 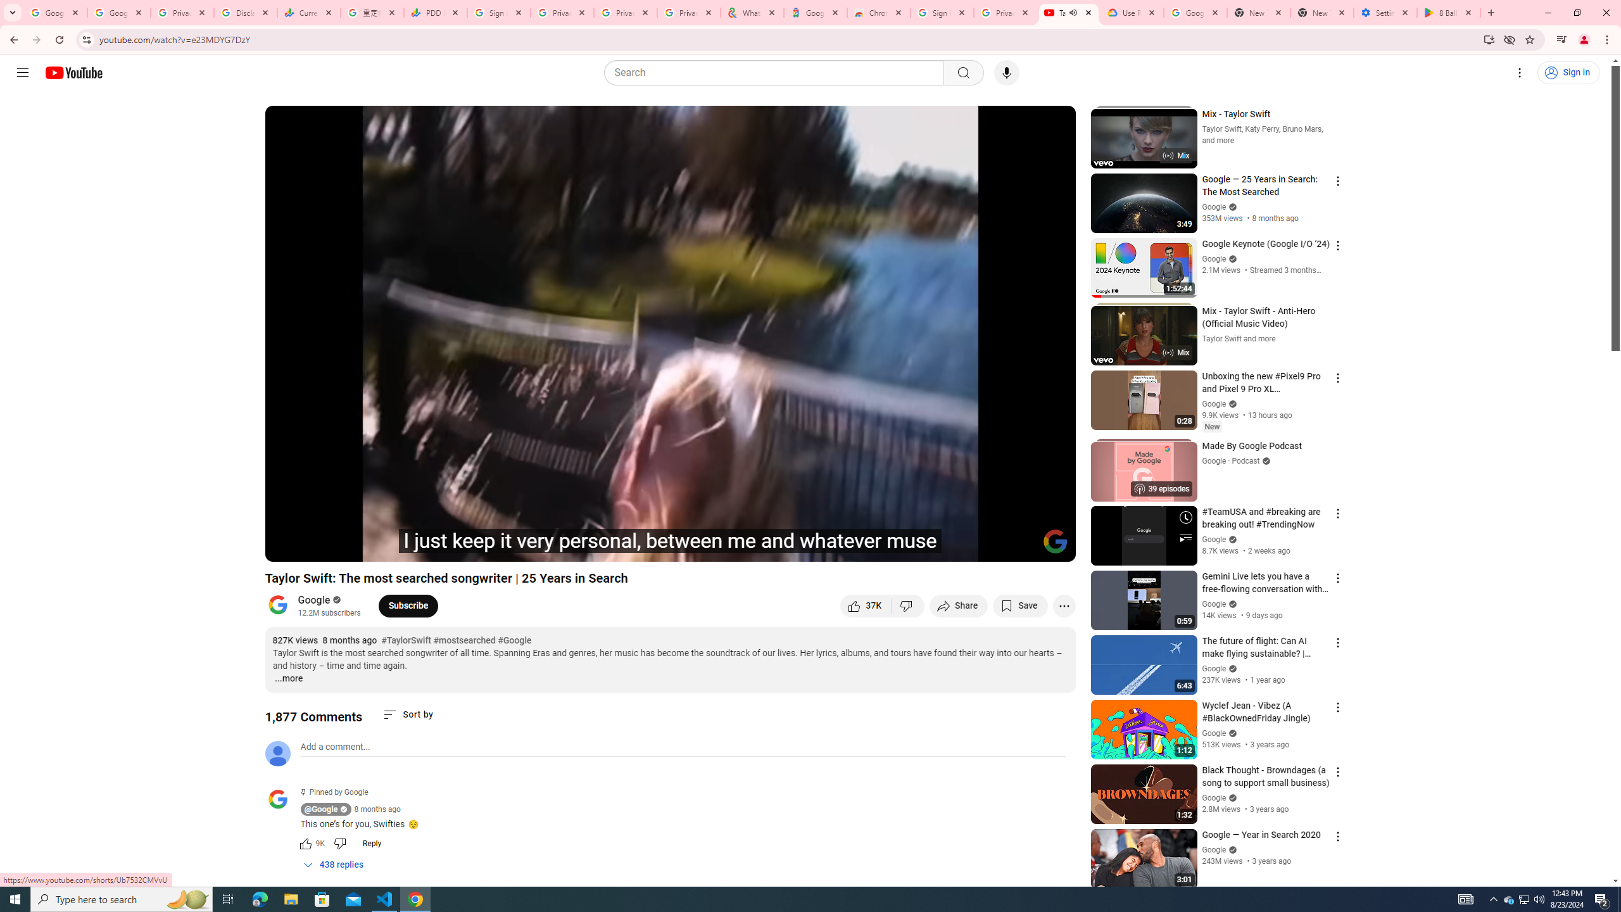 I want to click on Search with your voice, so click(x=1007, y=73).